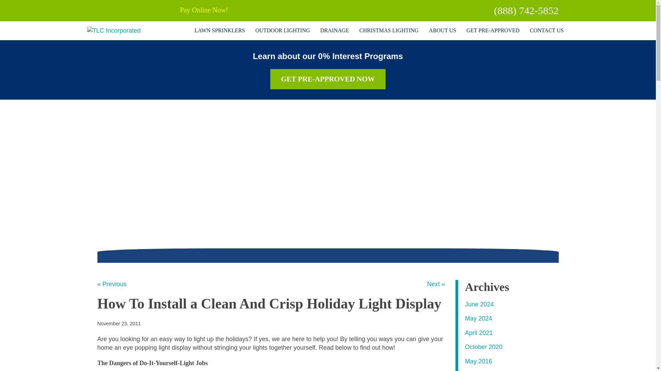 The height and width of the screenshot is (371, 661). What do you see at coordinates (547, 30) in the screenshot?
I see `CONTACT US` at bounding box center [547, 30].